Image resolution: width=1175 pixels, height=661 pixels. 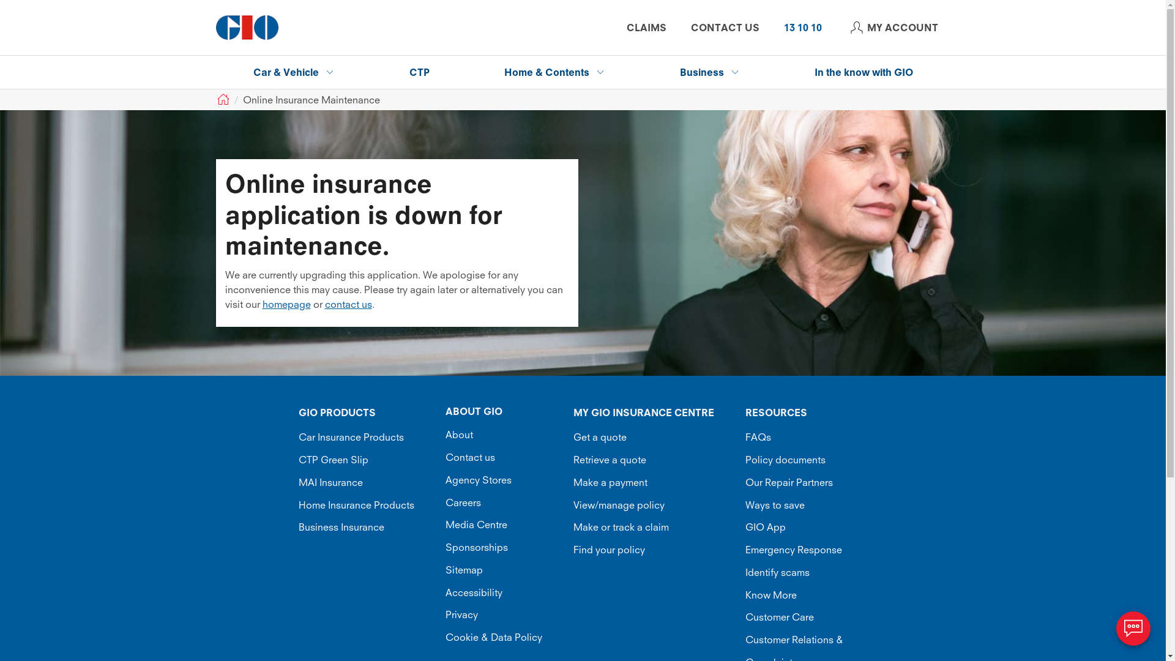 I want to click on Cookie & Data Policy, so click(x=507, y=638).